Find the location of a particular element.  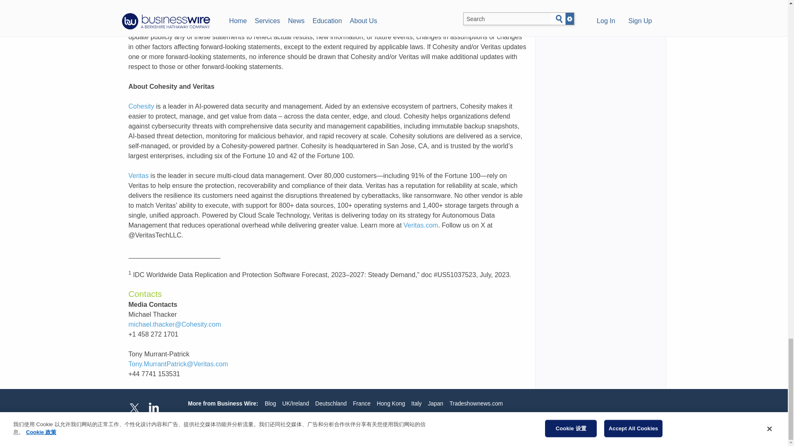

Cohesity is located at coordinates (141, 106).